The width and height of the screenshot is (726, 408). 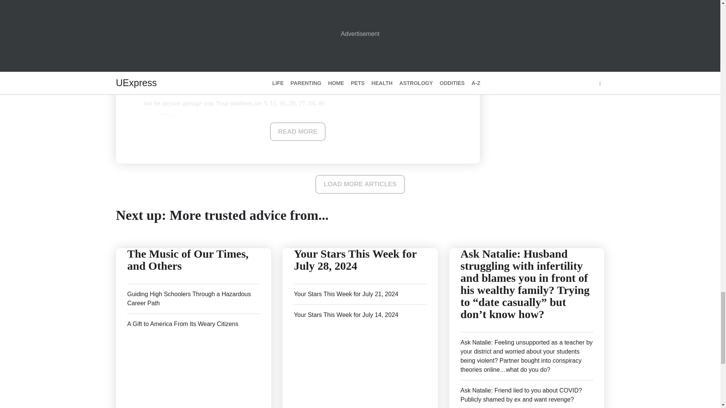 What do you see at coordinates (188, 259) in the screenshot?
I see `The Music of Our Times, and Others` at bounding box center [188, 259].